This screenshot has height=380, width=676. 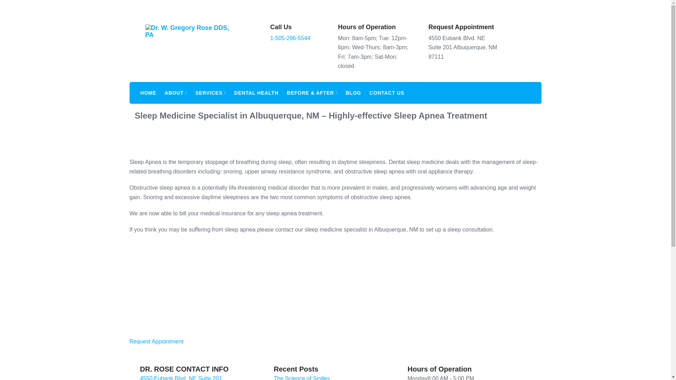 What do you see at coordinates (189, 41) in the screenshot?
I see `Dr. W. Gregory Rose DDS, PA` at bounding box center [189, 41].